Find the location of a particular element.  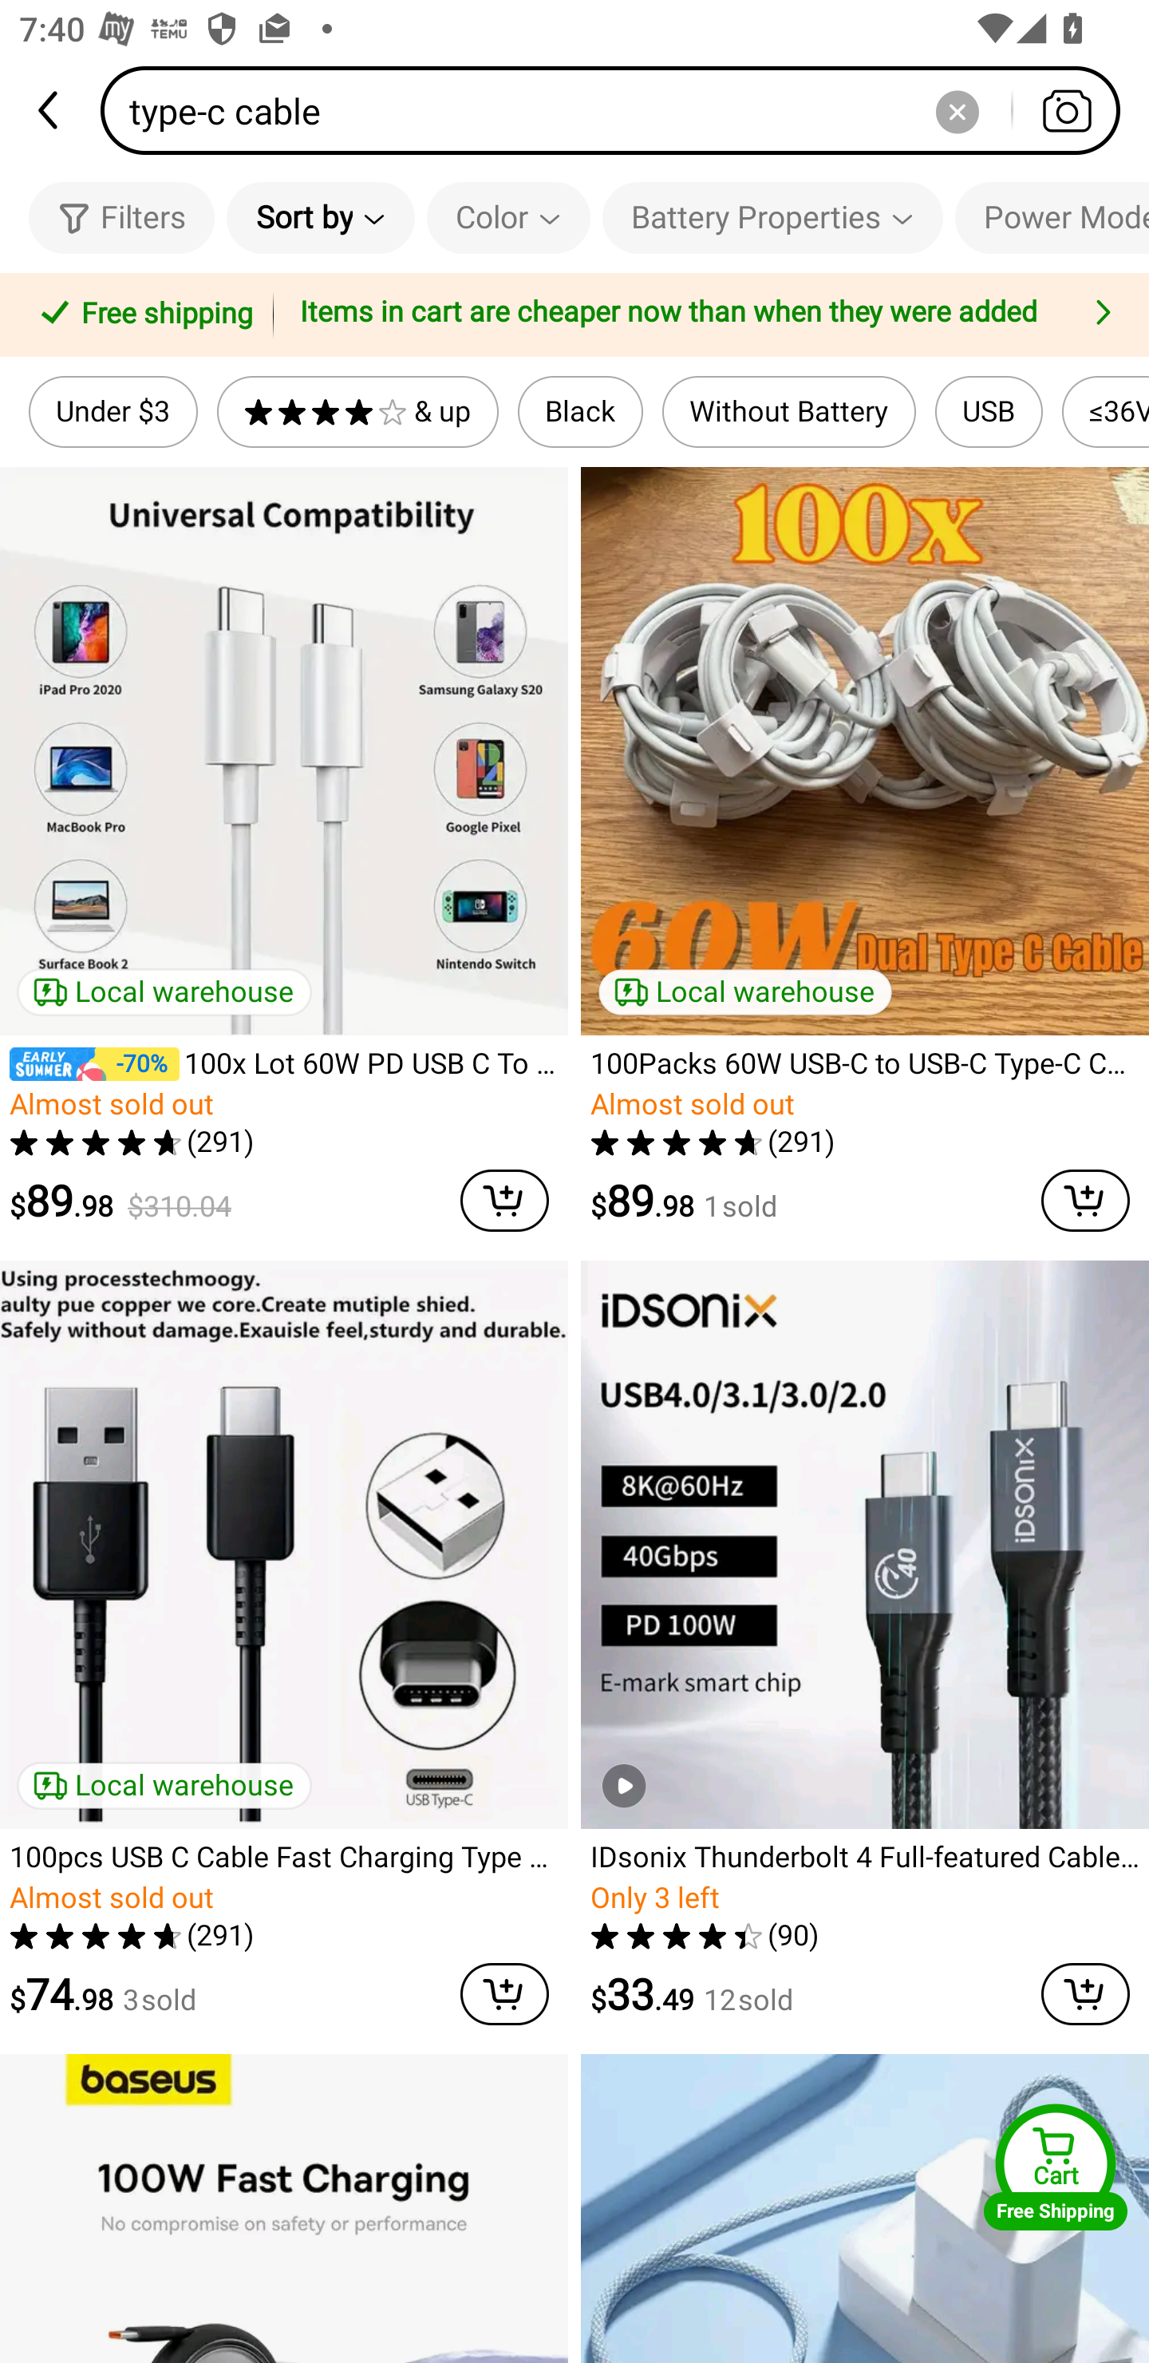

type-c cable is located at coordinates (619, 110).